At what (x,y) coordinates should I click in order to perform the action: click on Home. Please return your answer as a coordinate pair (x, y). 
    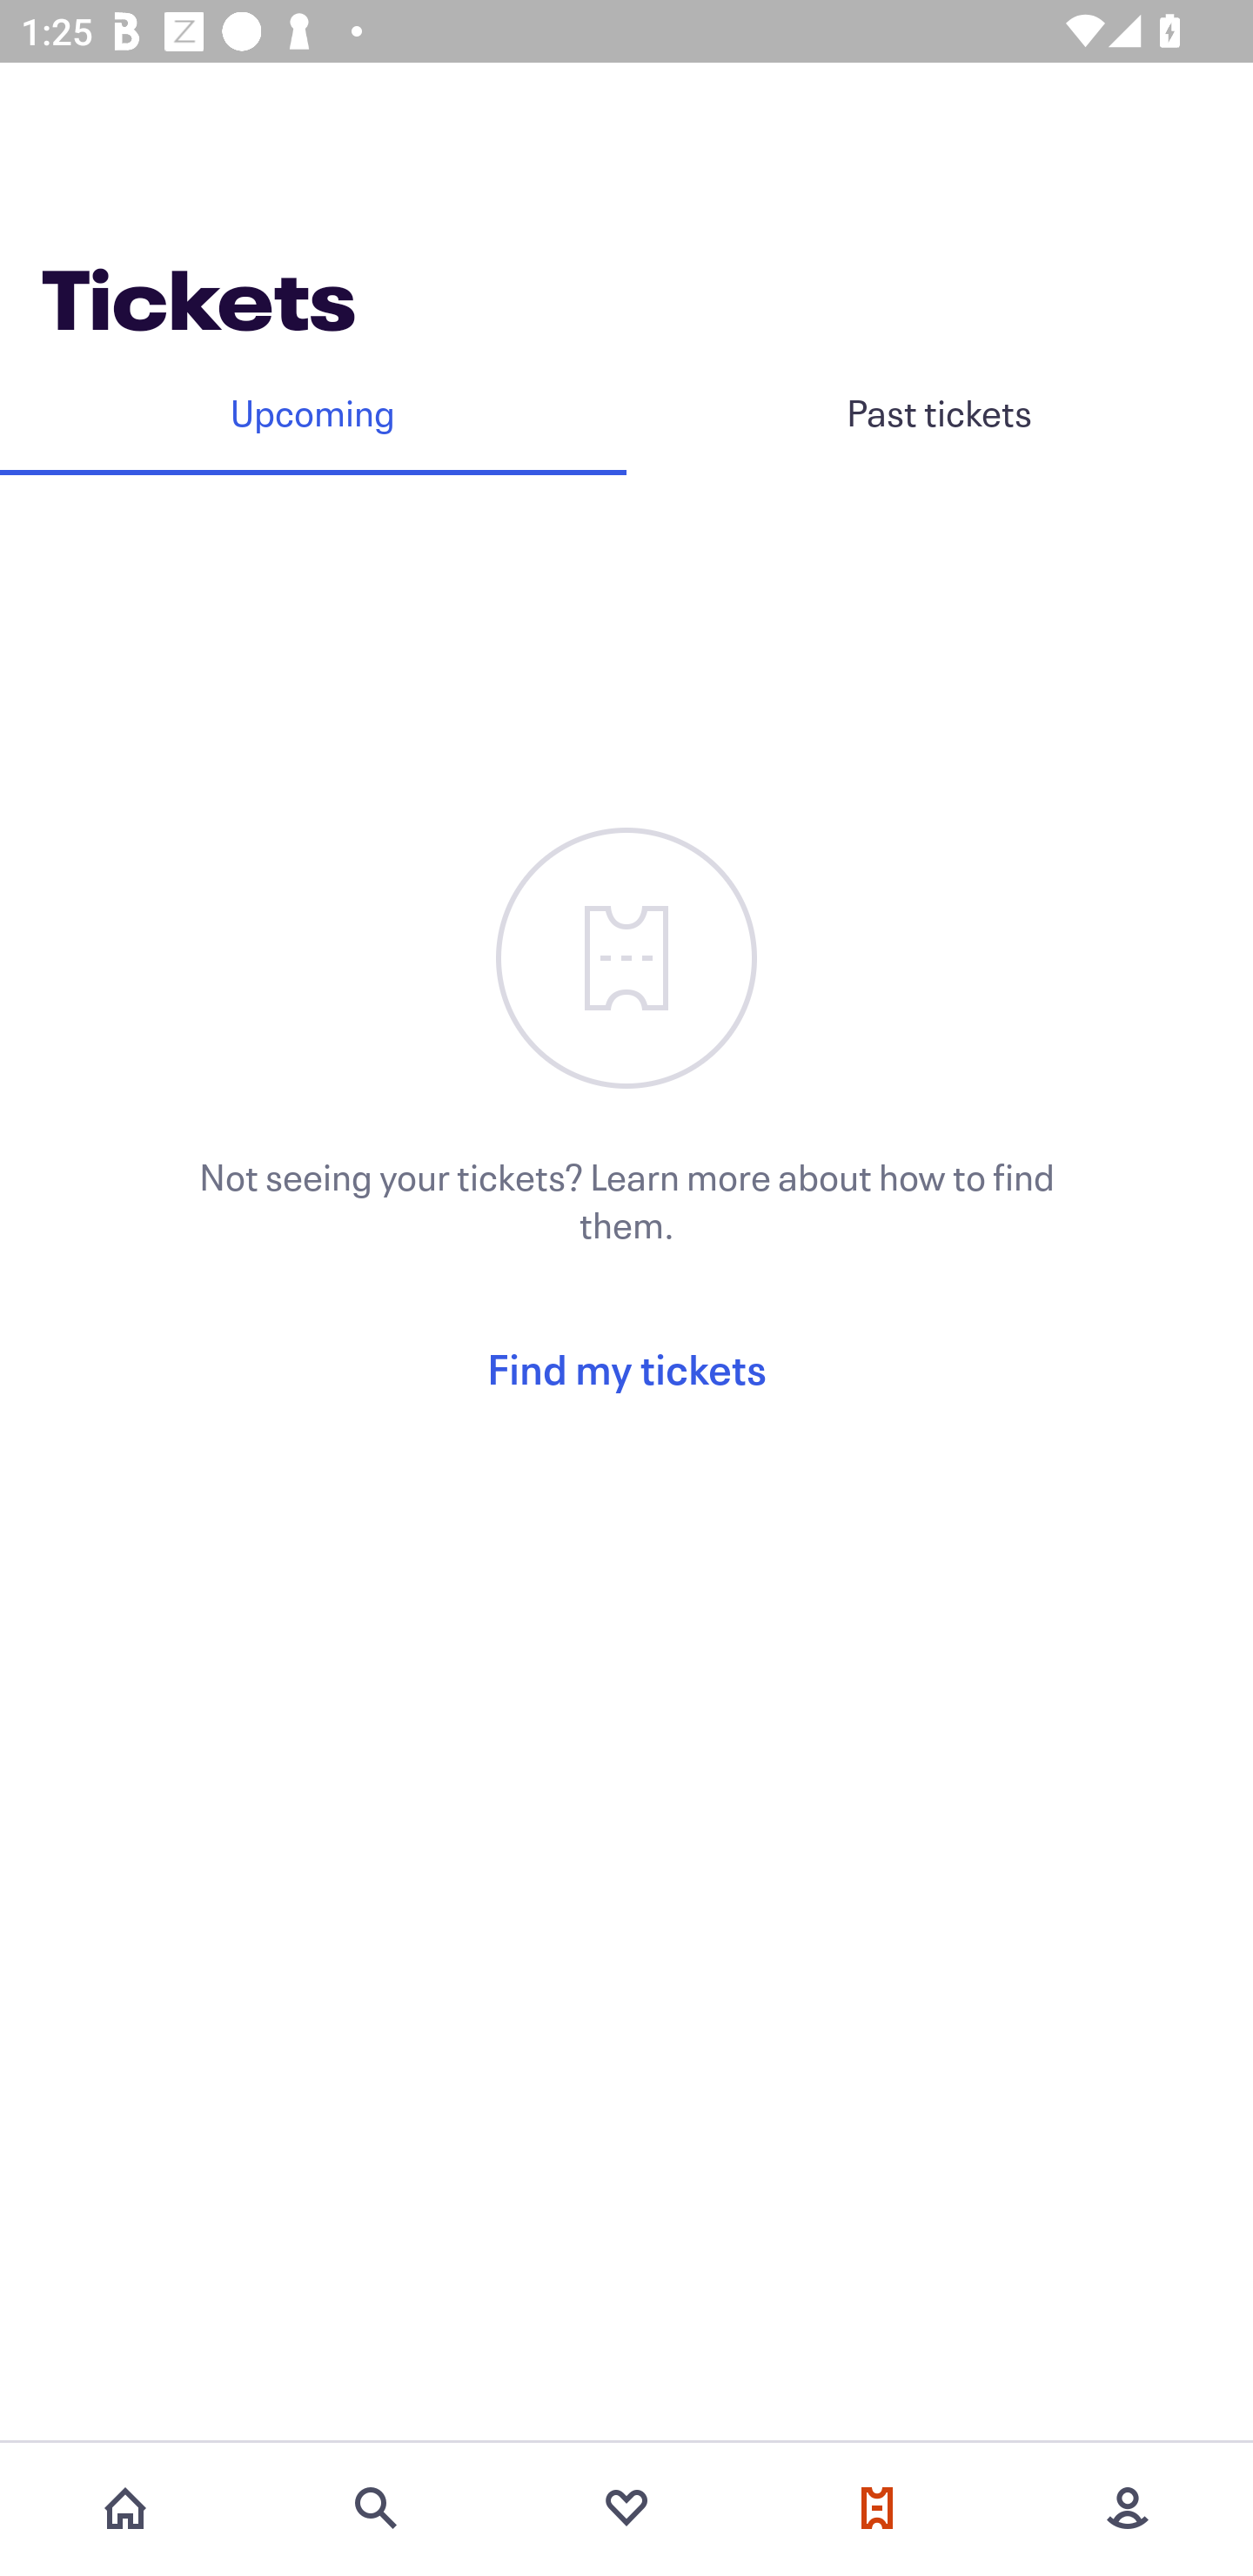
    Looking at the image, I should click on (125, 2508).